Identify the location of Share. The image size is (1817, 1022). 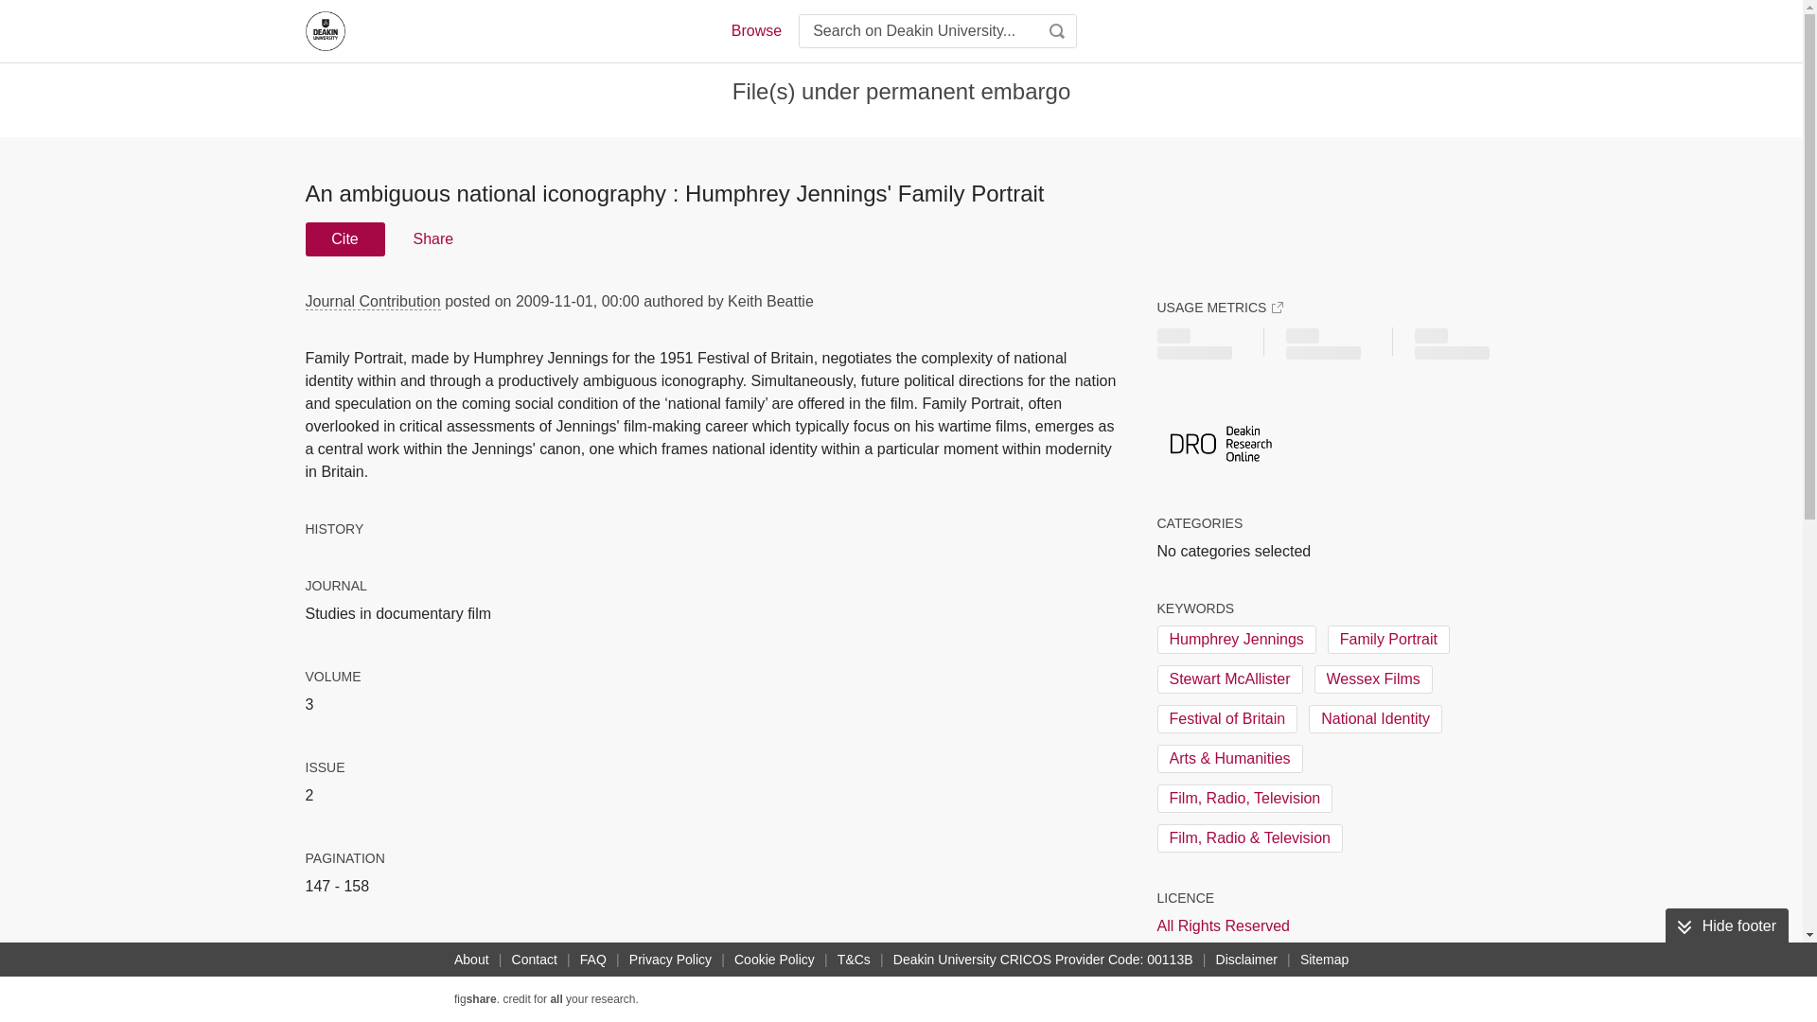
(432, 239).